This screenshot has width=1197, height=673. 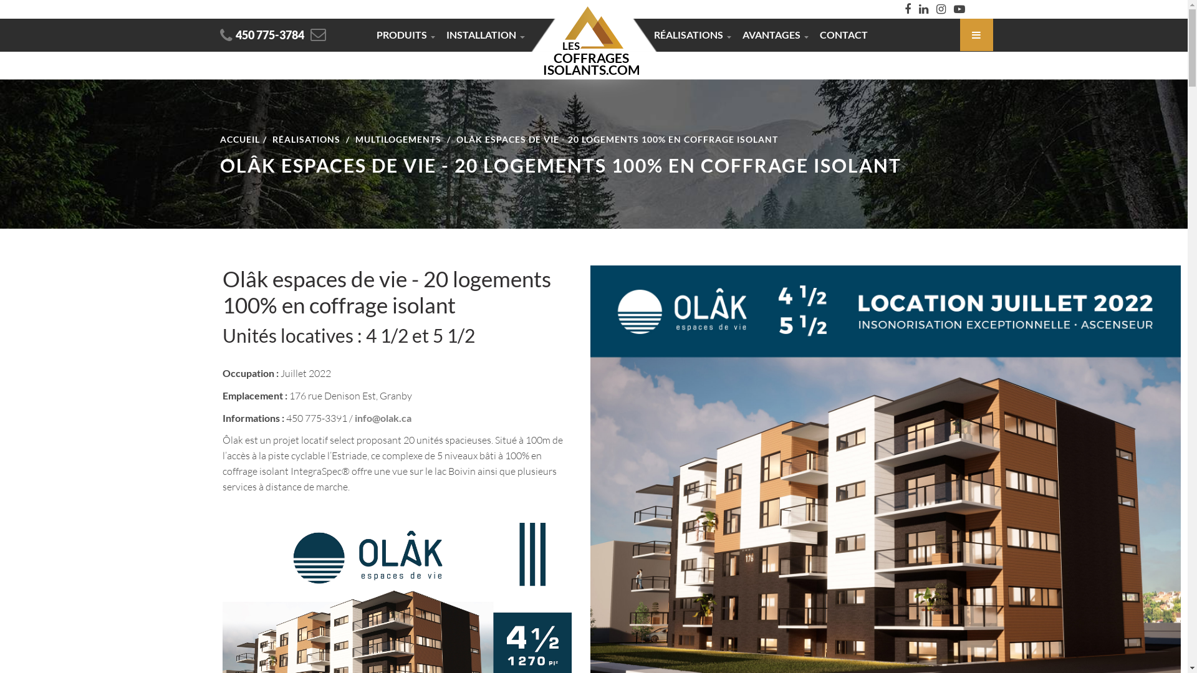 What do you see at coordinates (239, 140) in the screenshot?
I see `ACCUEIL` at bounding box center [239, 140].